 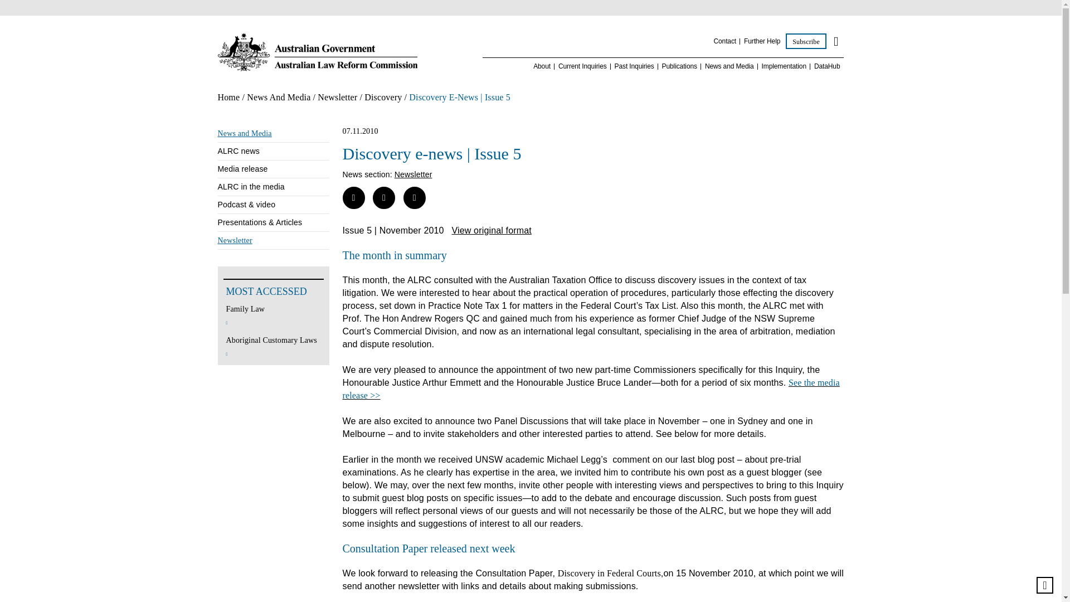 What do you see at coordinates (724, 41) in the screenshot?
I see `Contact` at bounding box center [724, 41].